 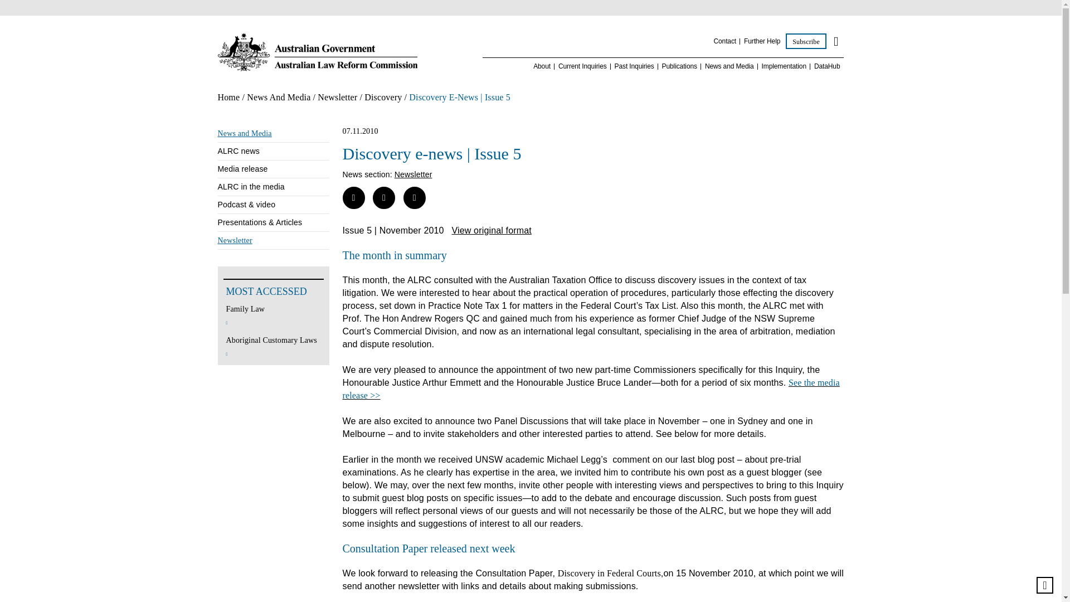 What do you see at coordinates (724, 41) in the screenshot?
I see `Contact` at bounding box center [724, 41].